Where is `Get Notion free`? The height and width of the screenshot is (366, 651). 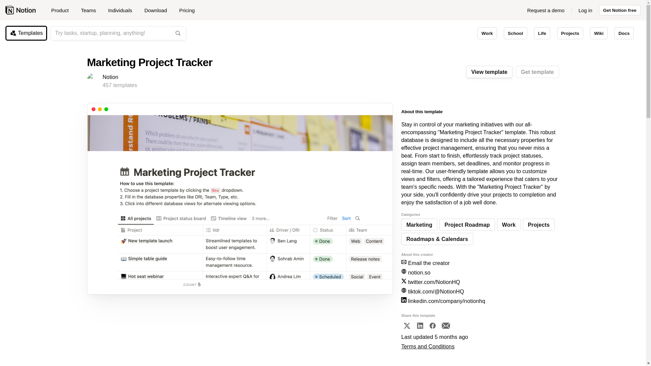 Get Notion free is located at coordinates (620, 10).